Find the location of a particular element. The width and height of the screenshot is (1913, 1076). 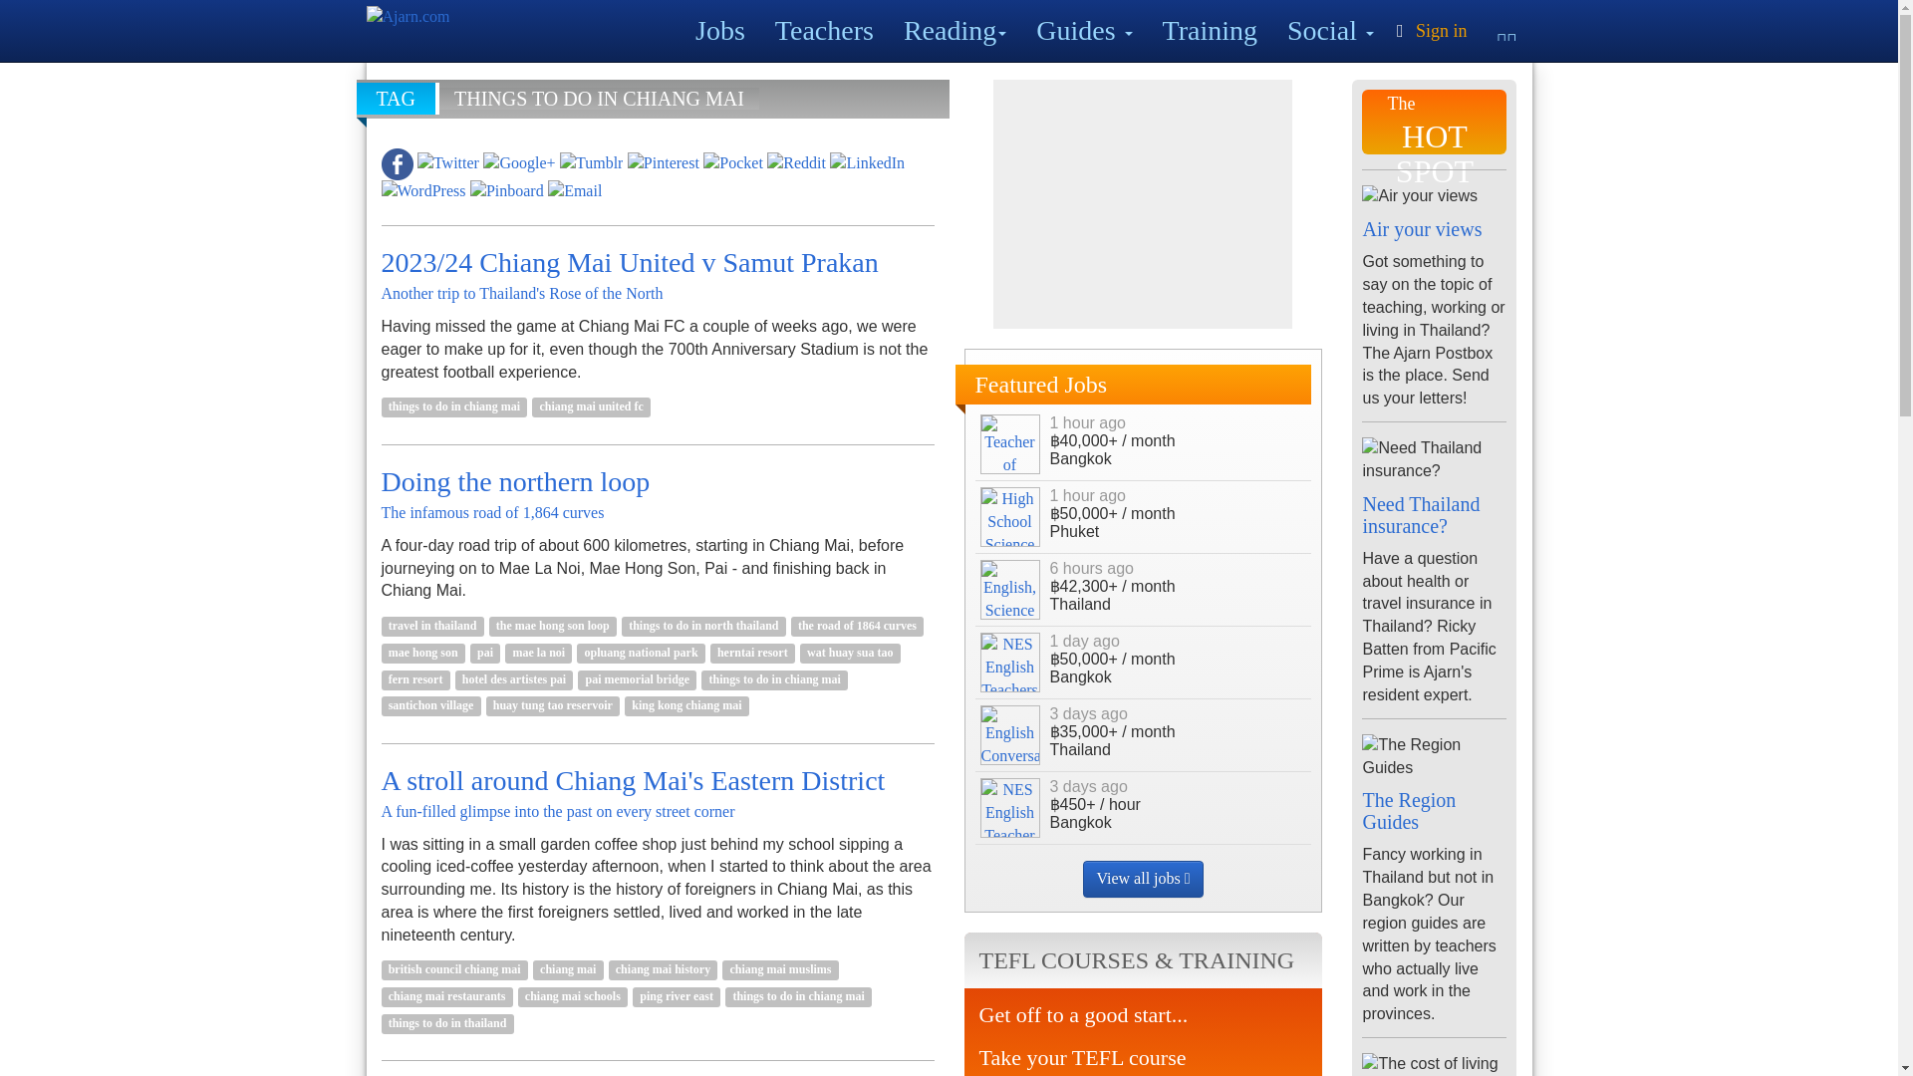

Social is located at coordinates (1329, 30).